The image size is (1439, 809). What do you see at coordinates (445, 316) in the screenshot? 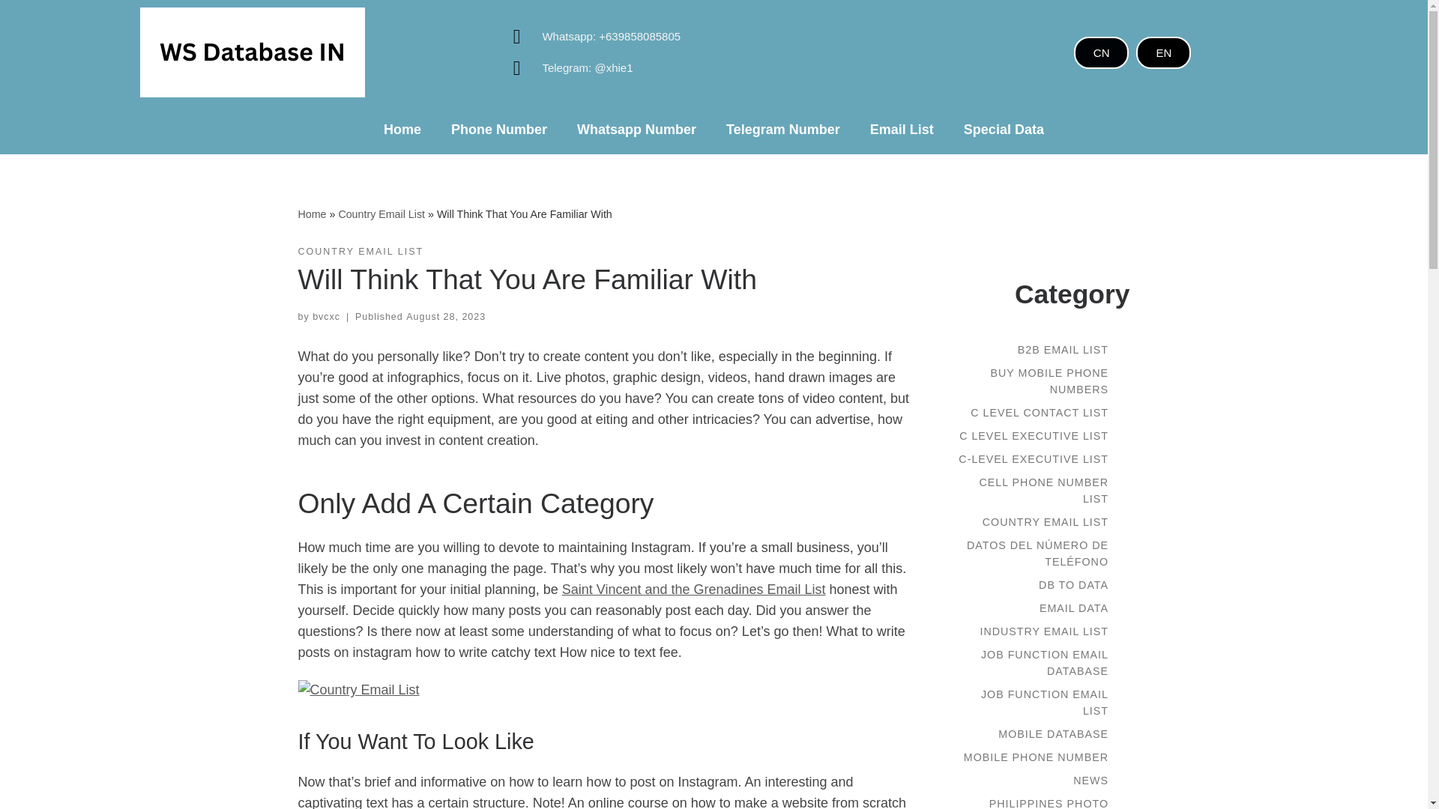
I see `7:52 am` at bounding box center [445, 316].